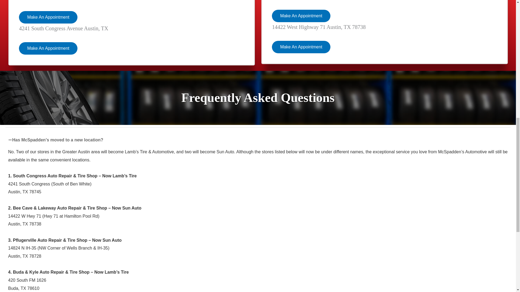  What do you see at coordinates (48, 17) in the screenshot?
I see `Make An Appointment` at bounding box center [48, 17].